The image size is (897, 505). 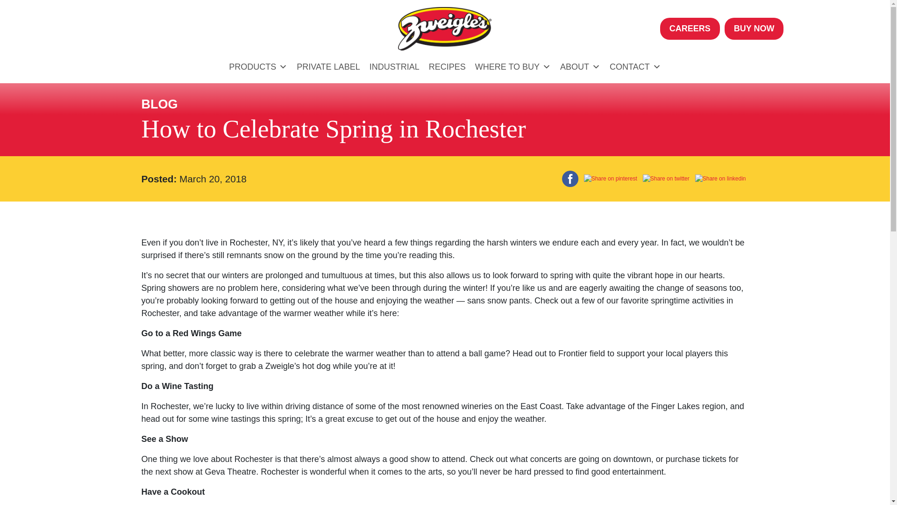 I want to click on pinterest, so click(x=611, y=179).